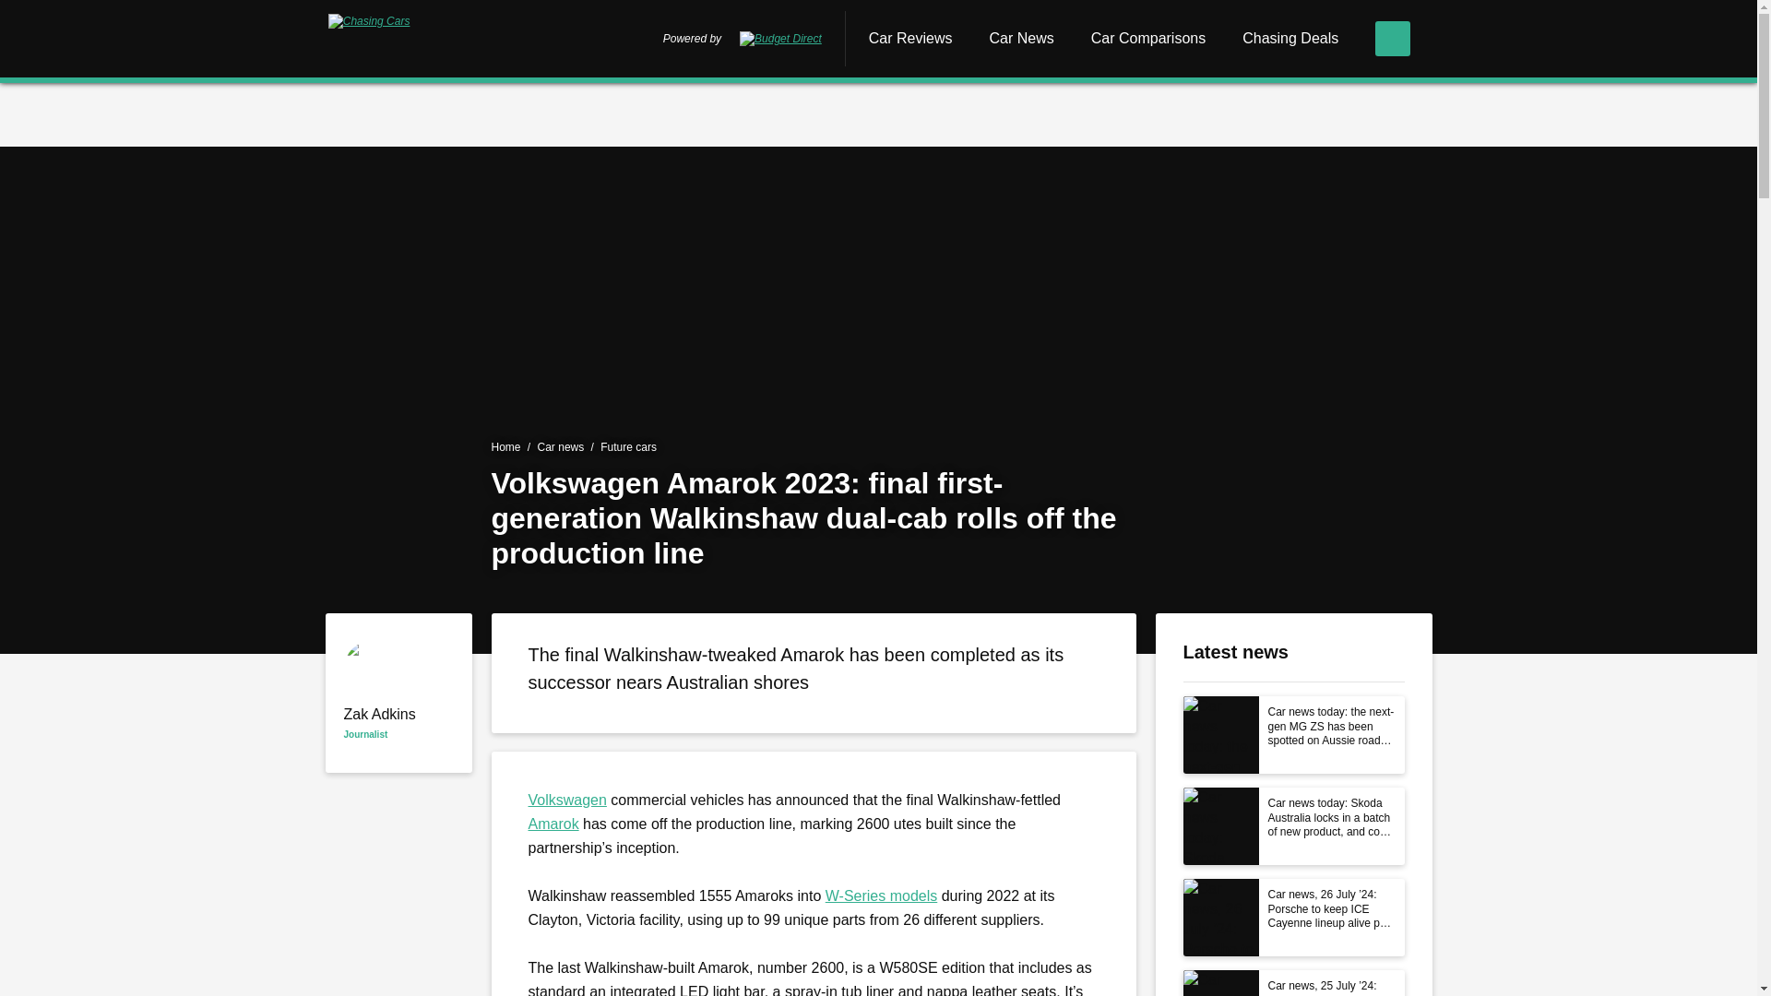 The height and width of the screenshot is (996, 1771). What do you see at coordinates (909, 41) in the screenshot?
I see `Car Reviews` at bounding box center [909, 41].